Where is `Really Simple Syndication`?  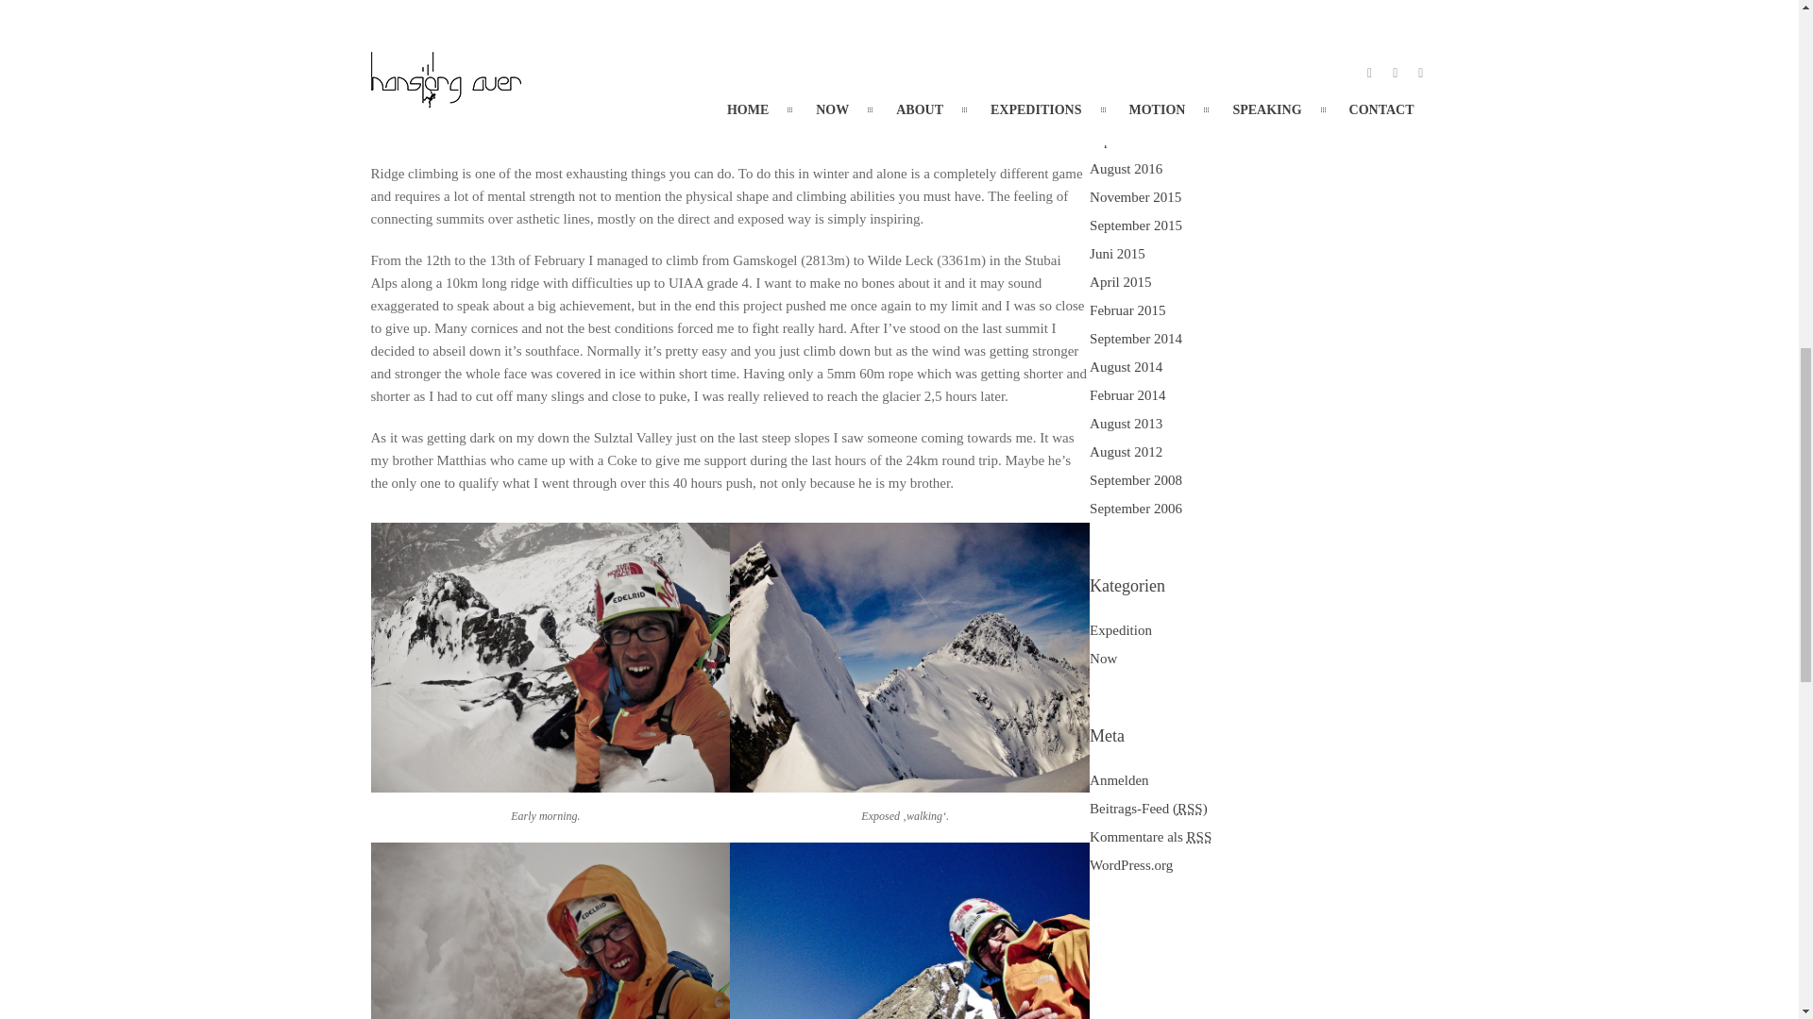 Really Simple Syndication is located at coordinates (1190, 808).